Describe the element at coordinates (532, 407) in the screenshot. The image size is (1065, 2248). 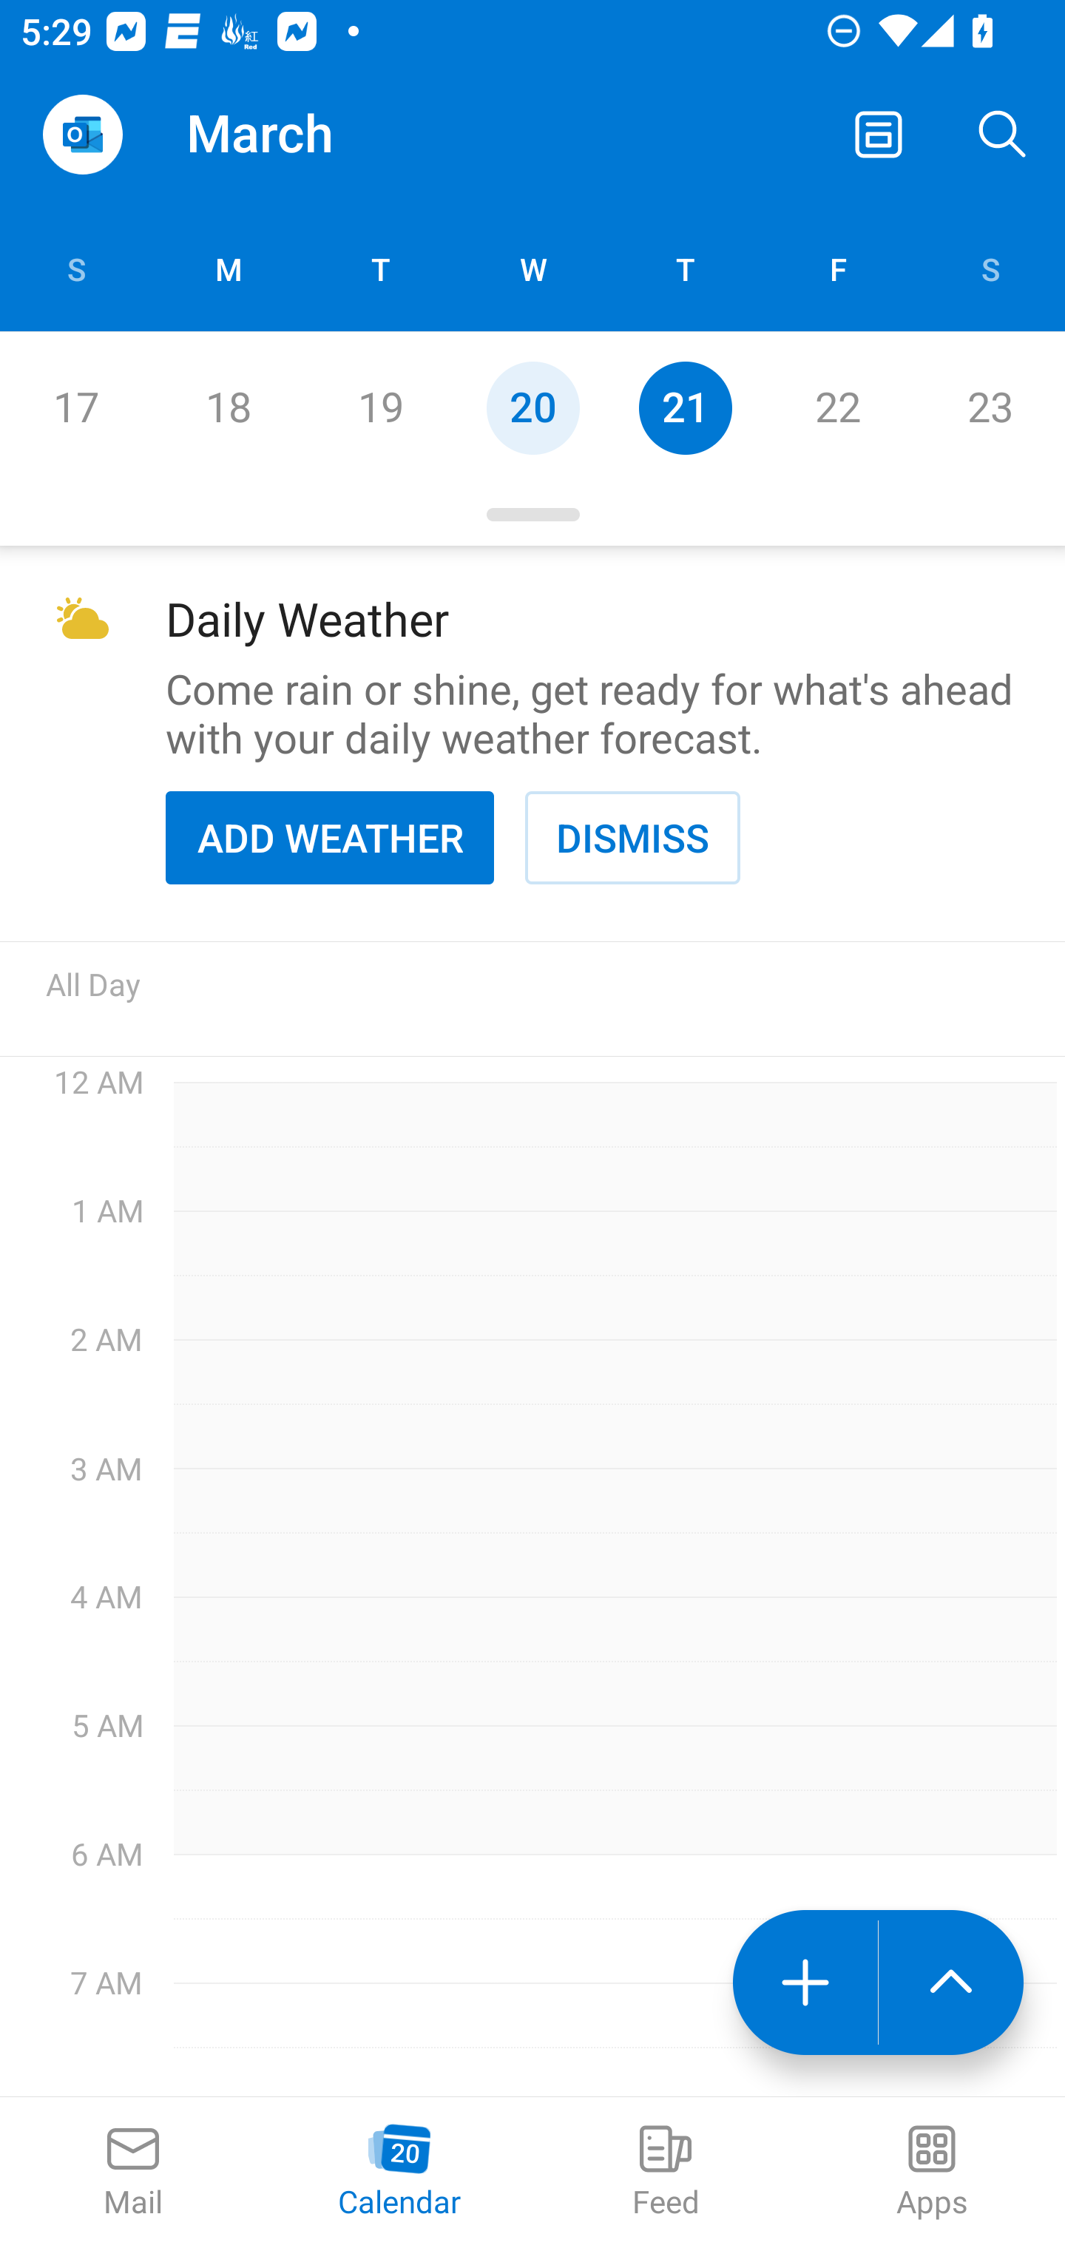
I see `20 Wednesday, March 20, today` at that location.